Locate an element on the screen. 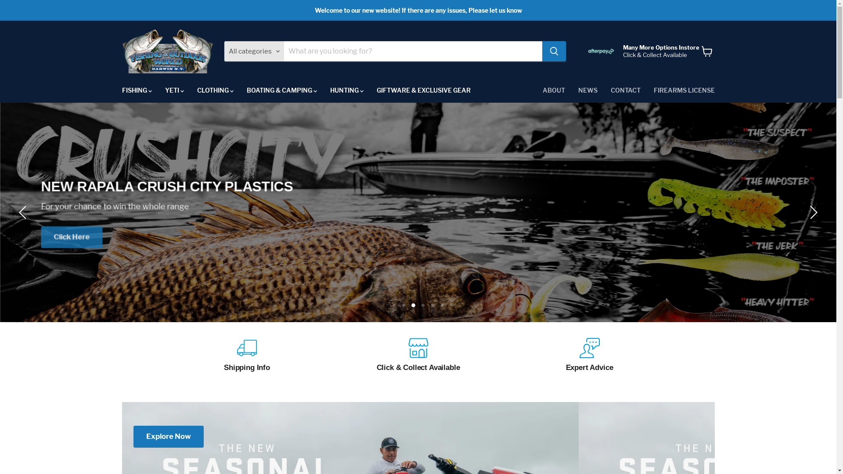  Slide 1 is located at coordinates (394, 305).